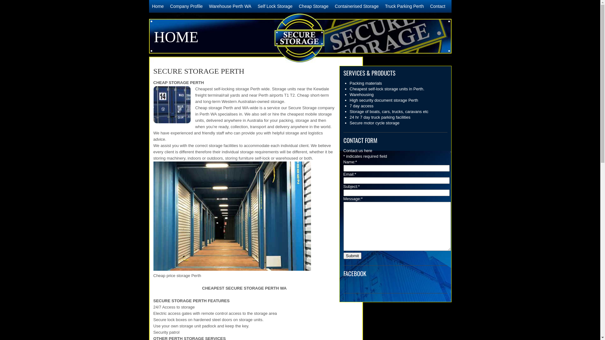 Image resolution: width=605 pixels, height=340 pixels. I want to click on Self Lock Storage, so click(275, 6).